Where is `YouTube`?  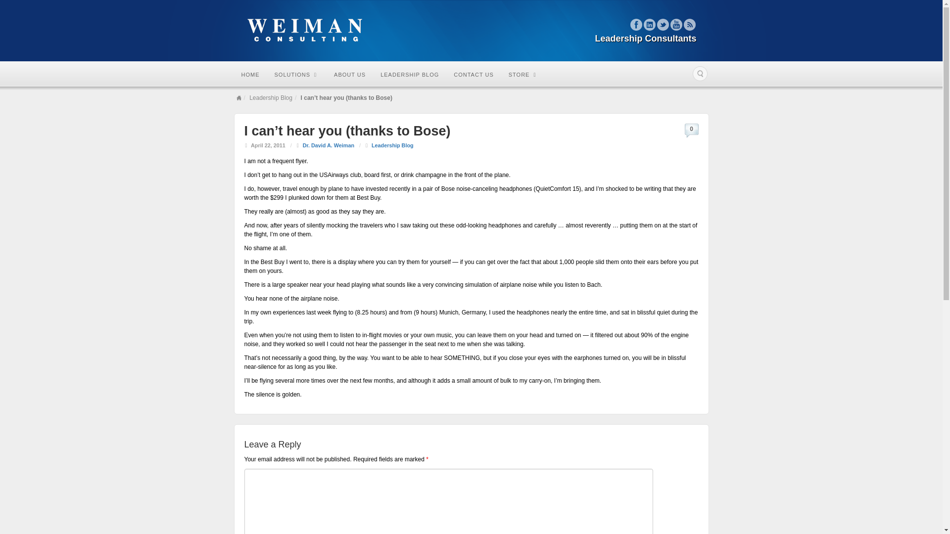
YouTube is located at coordinates (676, 24).